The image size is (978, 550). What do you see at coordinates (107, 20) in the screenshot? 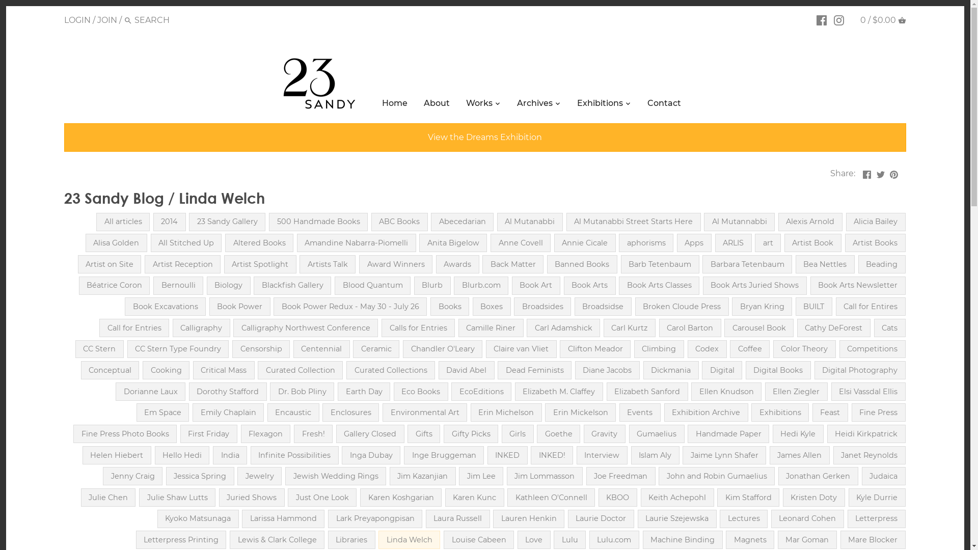
I see `JOIN` at bounding box center [107, 20].